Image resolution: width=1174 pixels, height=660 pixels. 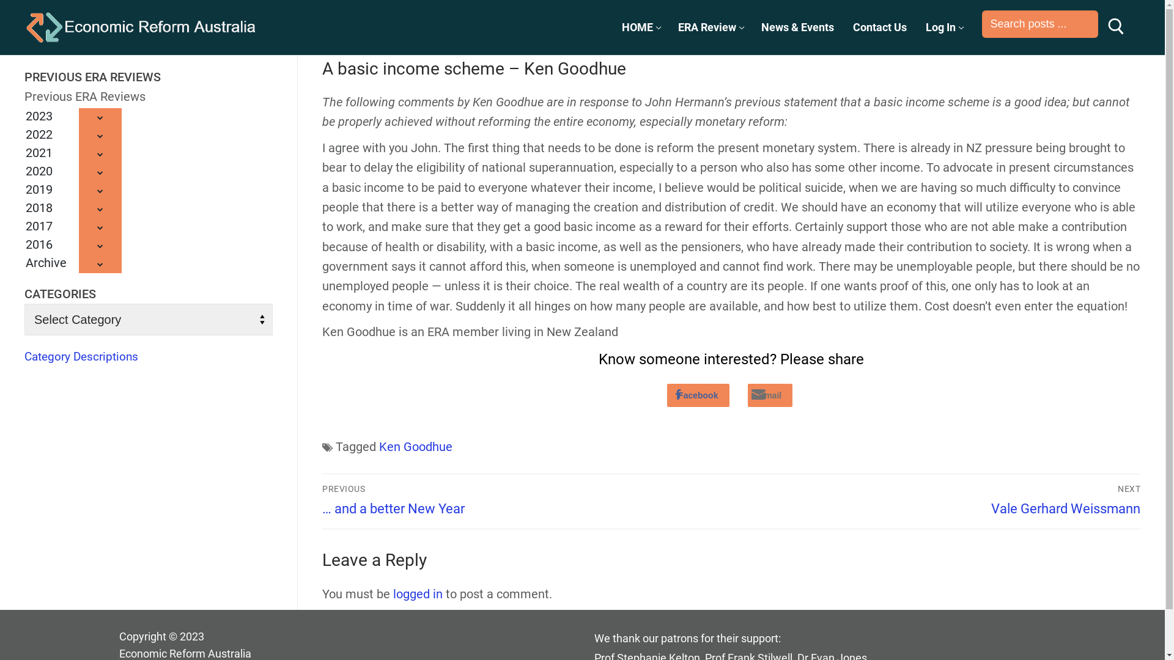 I want to click on News & Events, so click(x=797, y=28).